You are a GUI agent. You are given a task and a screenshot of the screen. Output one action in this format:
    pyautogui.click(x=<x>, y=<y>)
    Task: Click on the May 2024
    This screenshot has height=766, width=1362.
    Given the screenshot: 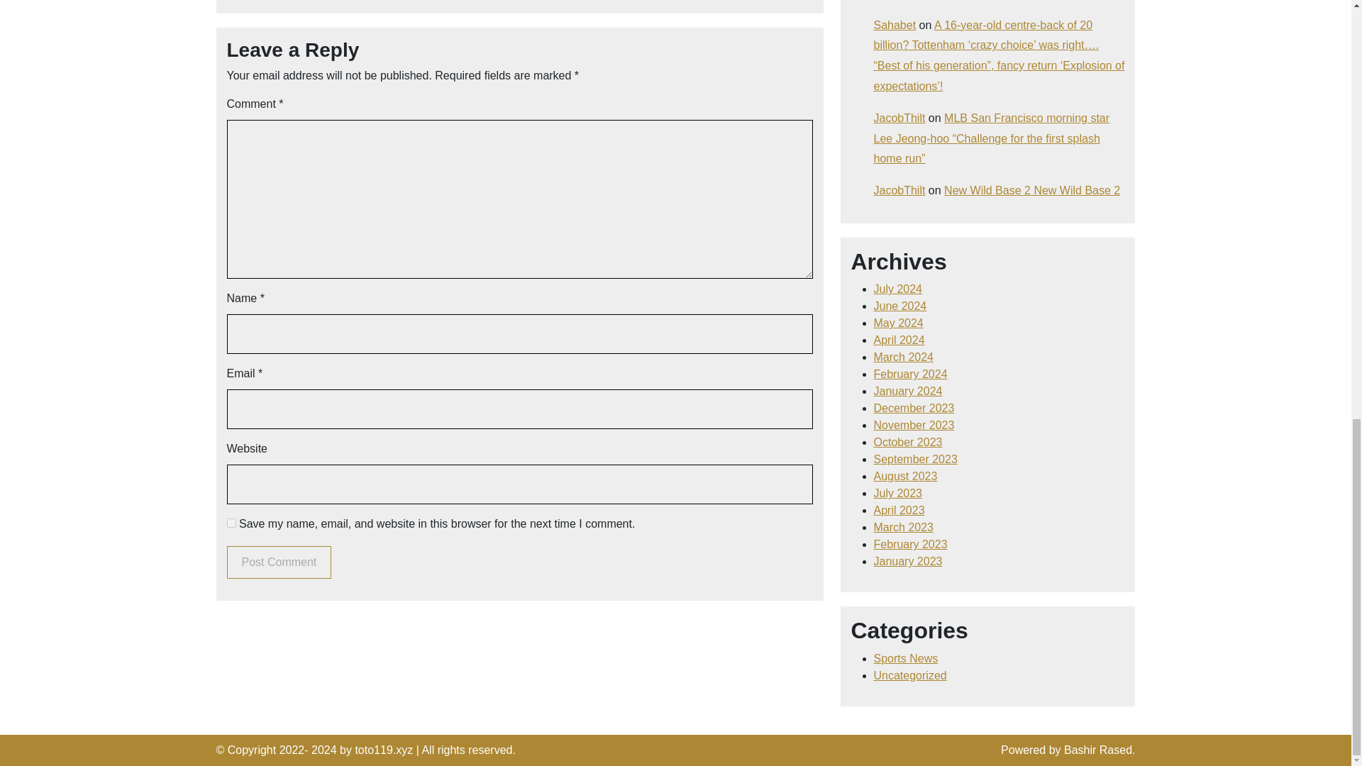 What is the action you would take?
    pyautogui.click(x=898, y=323)
    